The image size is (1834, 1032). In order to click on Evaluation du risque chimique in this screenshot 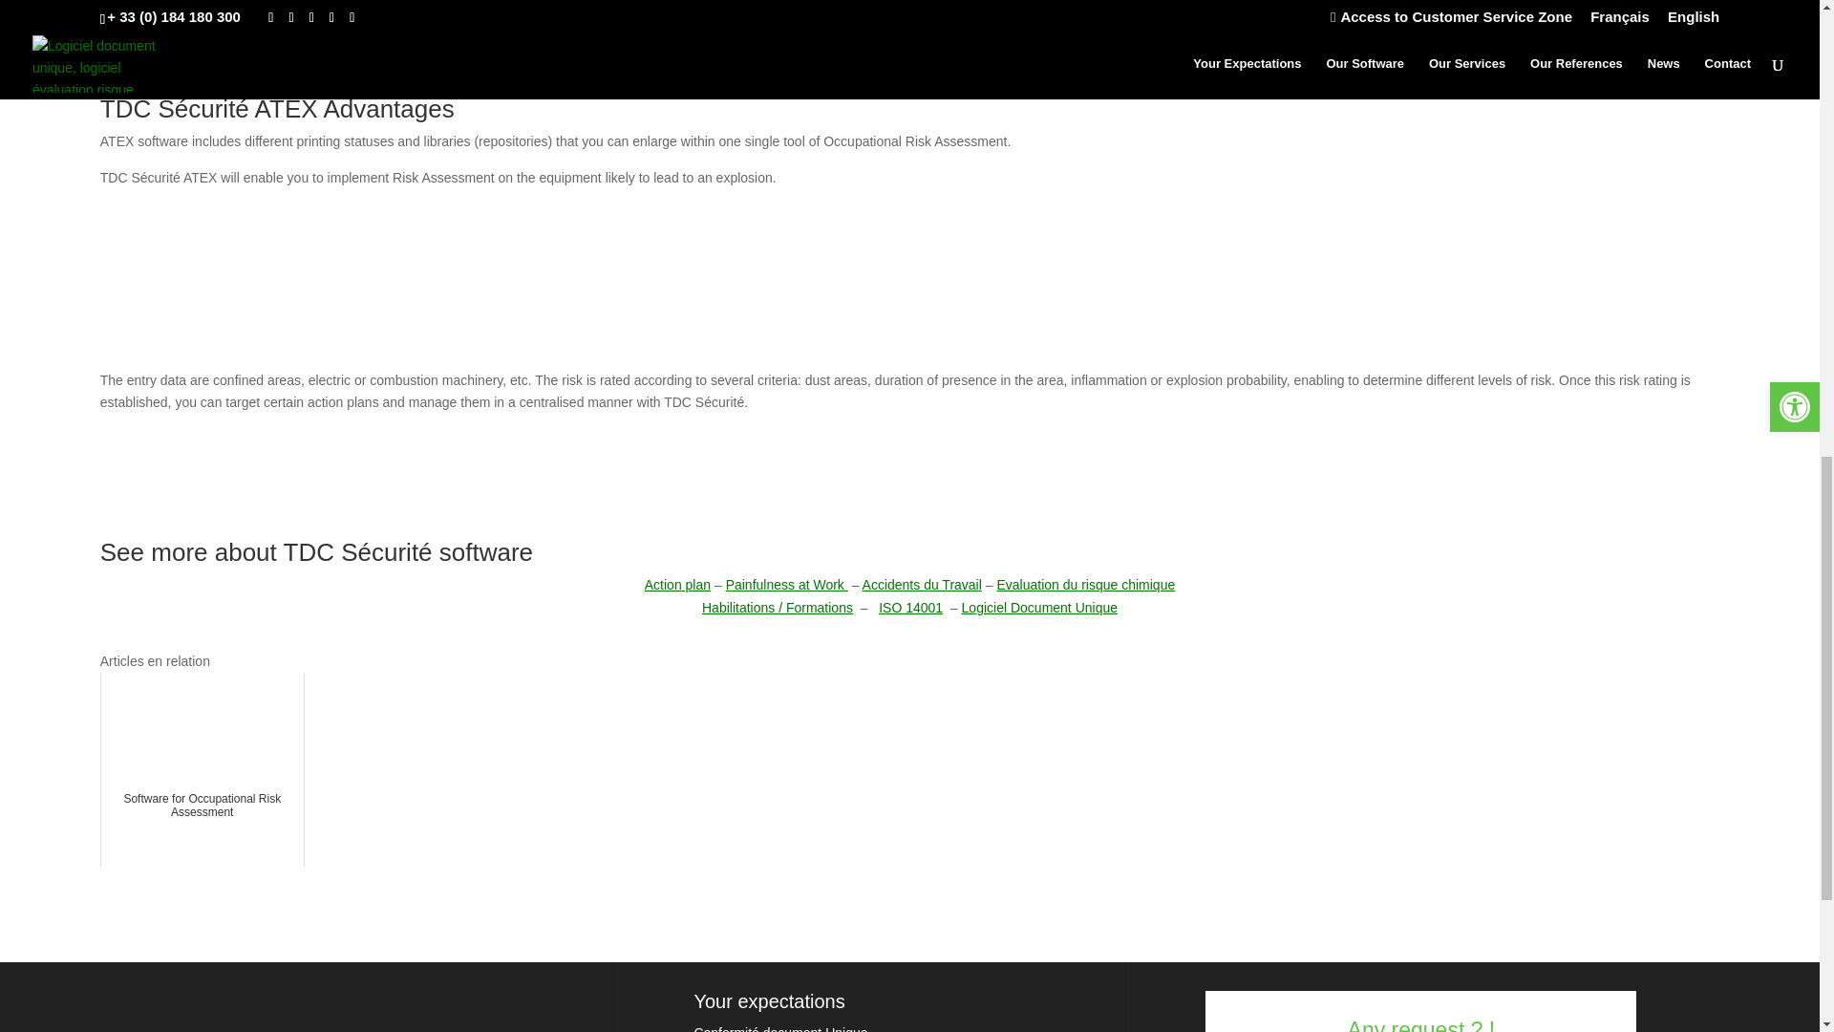, I will do `click(1085, 584)`.